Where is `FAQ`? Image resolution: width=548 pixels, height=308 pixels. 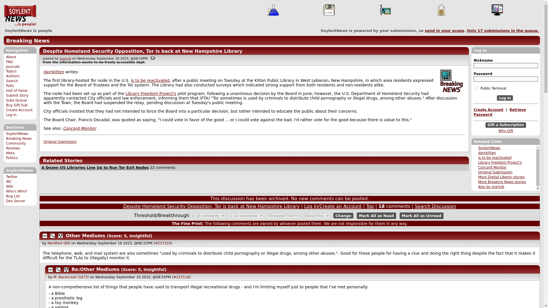 FAQ is located at coordinates (9, 62).